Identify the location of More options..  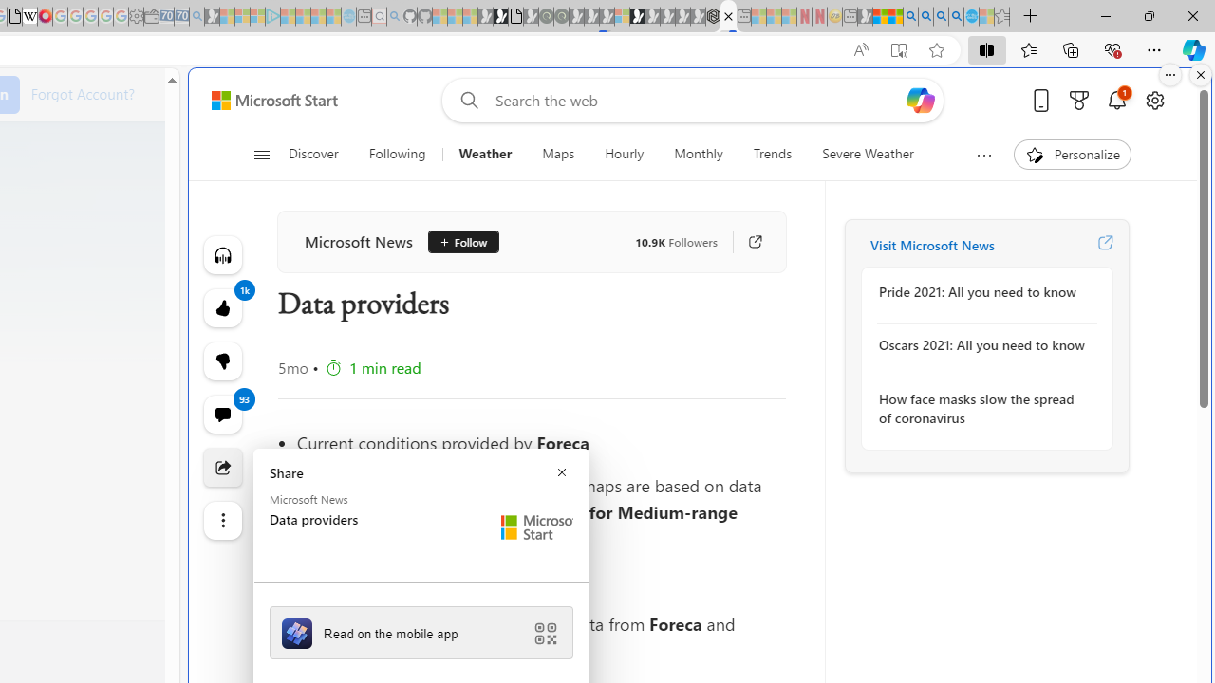
(1170, 75).